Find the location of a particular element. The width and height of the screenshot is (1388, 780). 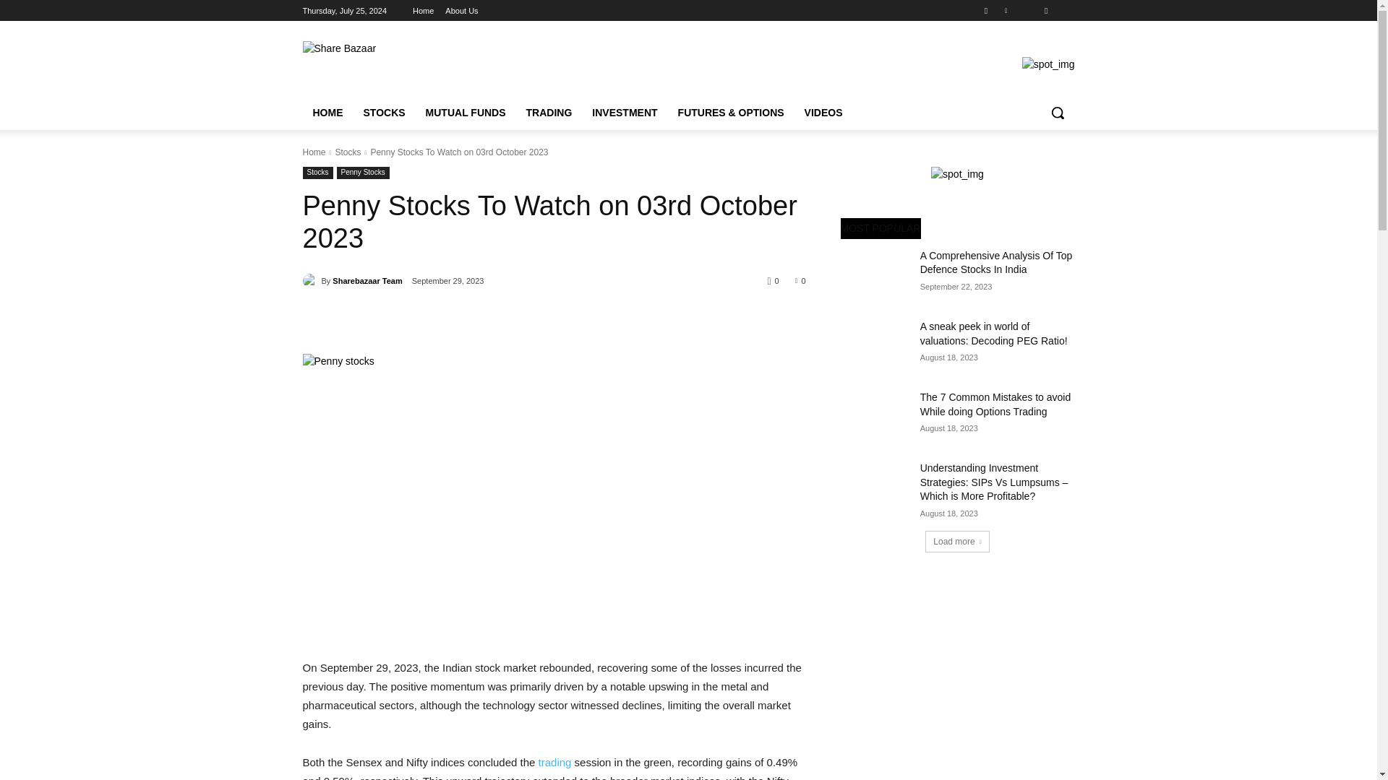

Twitter is located at coordinates (1006, 12).